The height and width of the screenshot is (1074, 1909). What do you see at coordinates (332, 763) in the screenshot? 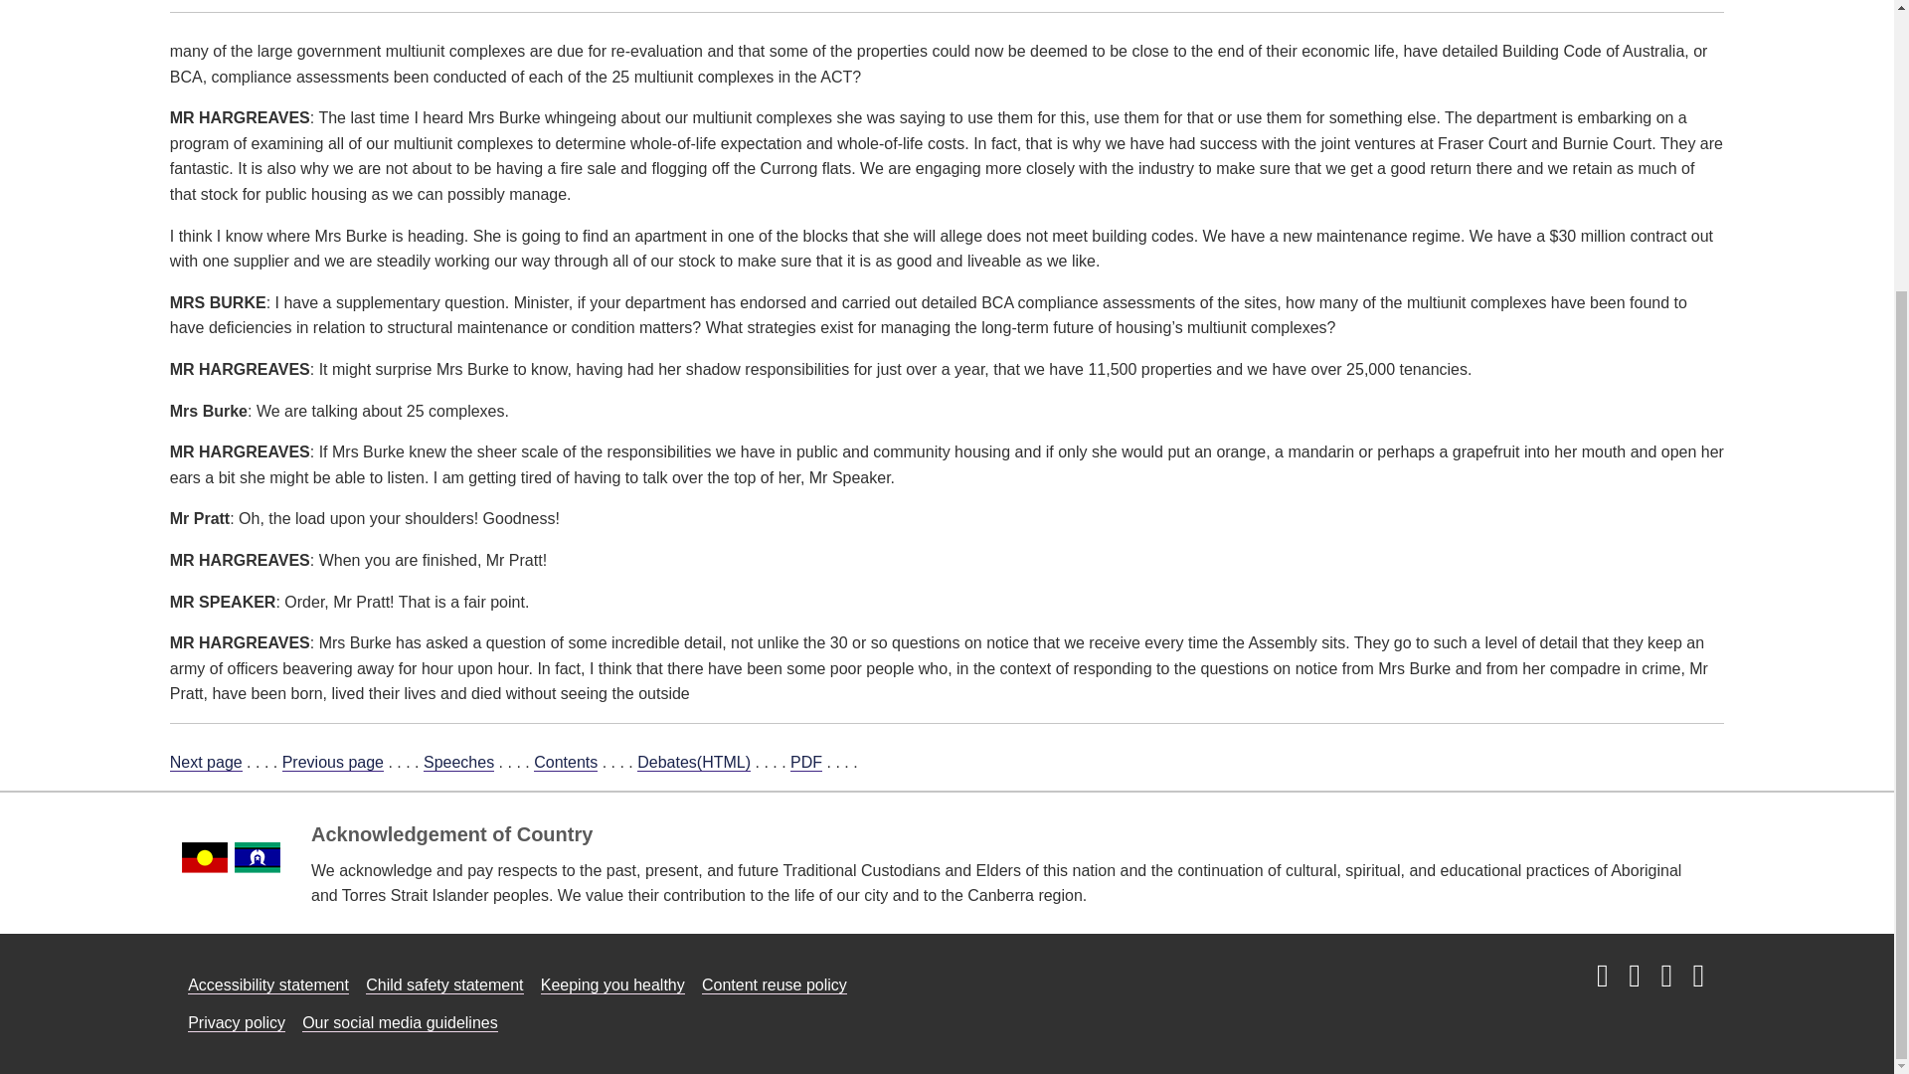
I see `Previous page` at bounding box center [332, 763].